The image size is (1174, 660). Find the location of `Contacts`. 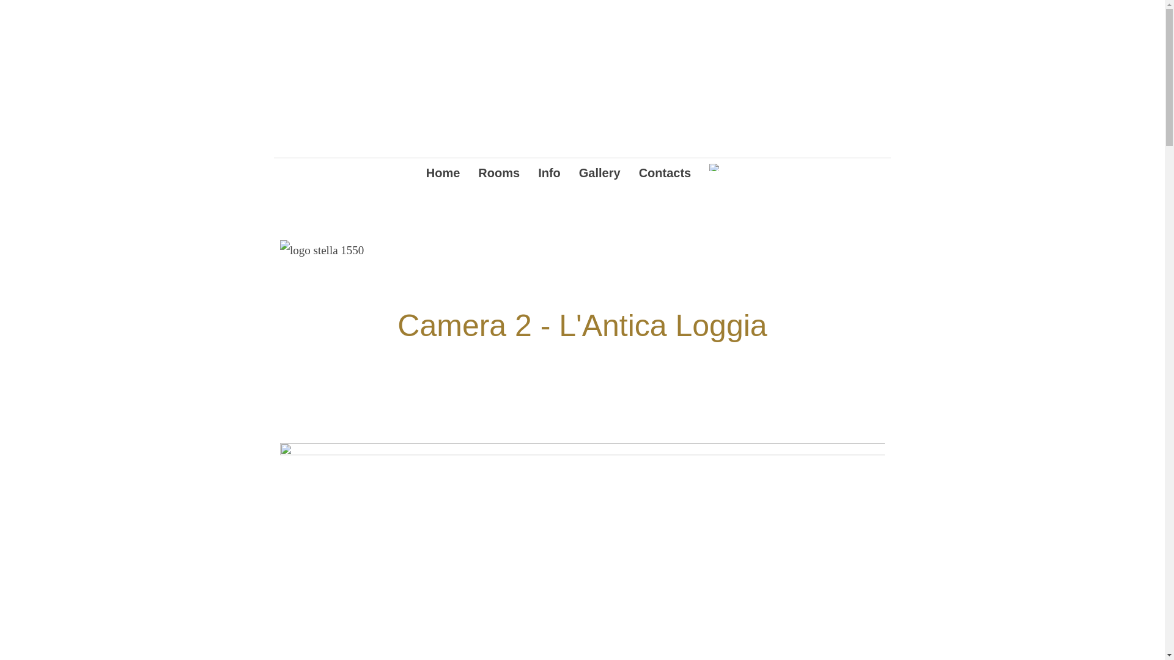

Contacts is located at coordinates (665, 175).